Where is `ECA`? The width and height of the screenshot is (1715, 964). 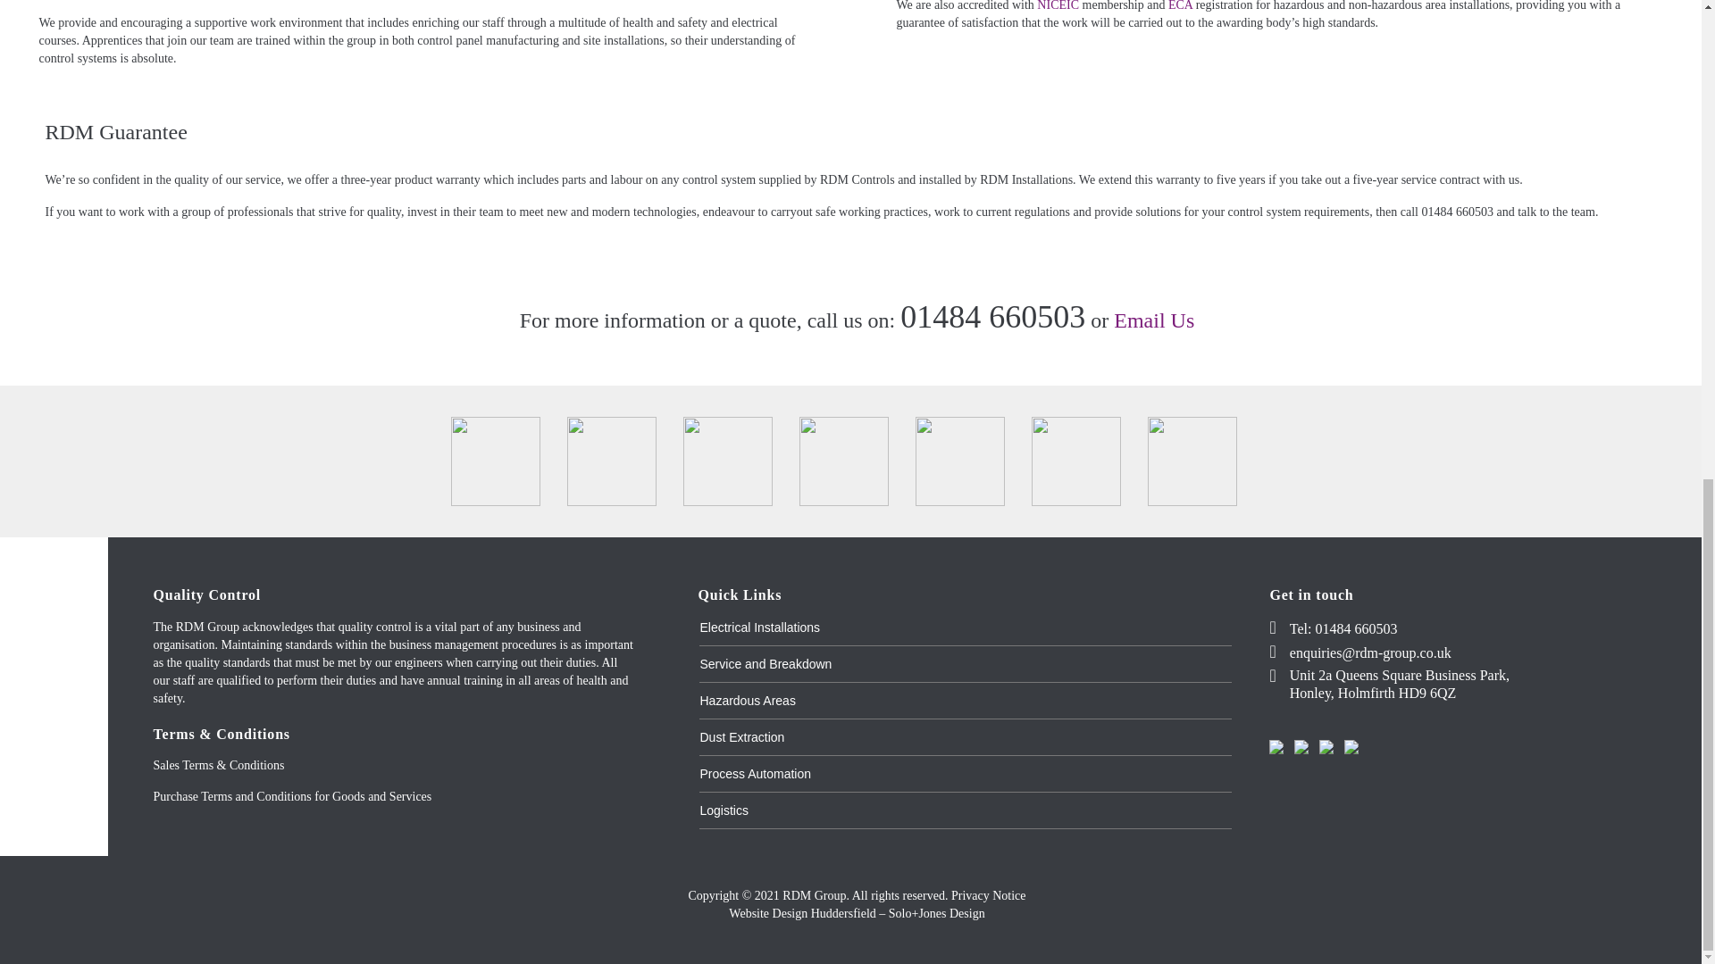
ECA is located at coordinates (1179, 5).